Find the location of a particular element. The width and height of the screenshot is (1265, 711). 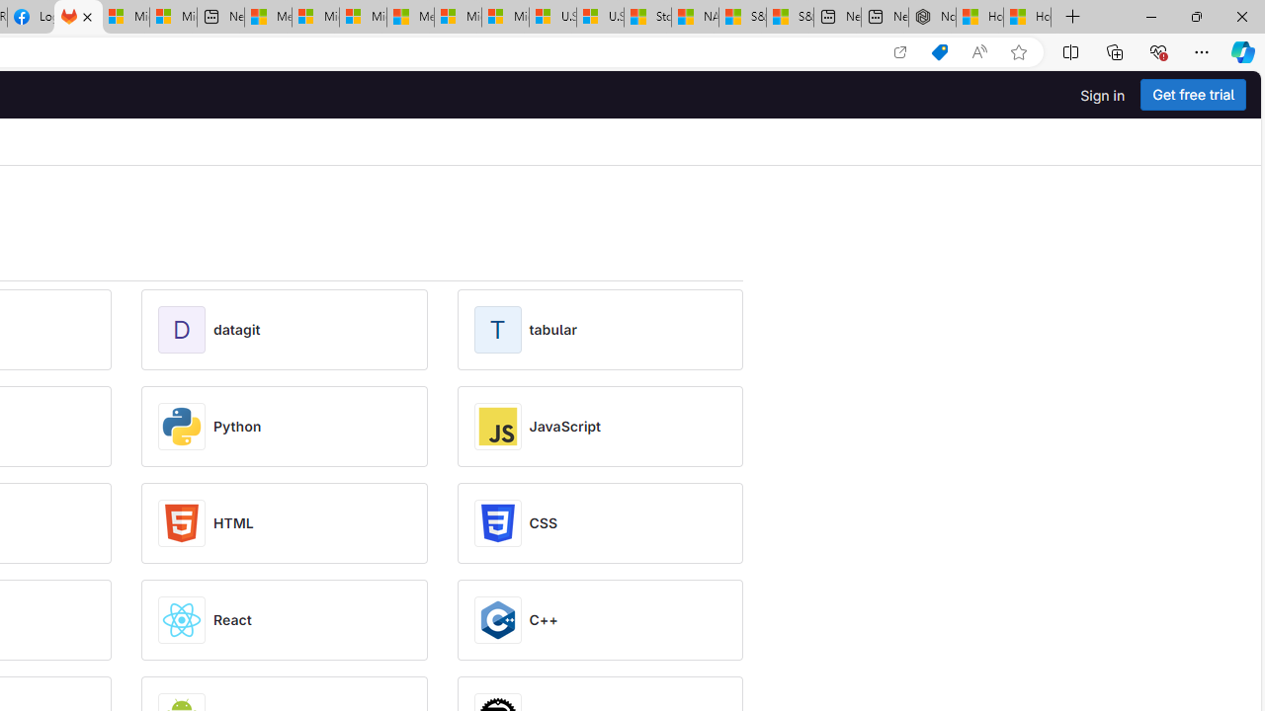

datagit is located at coordinates (237, 330).